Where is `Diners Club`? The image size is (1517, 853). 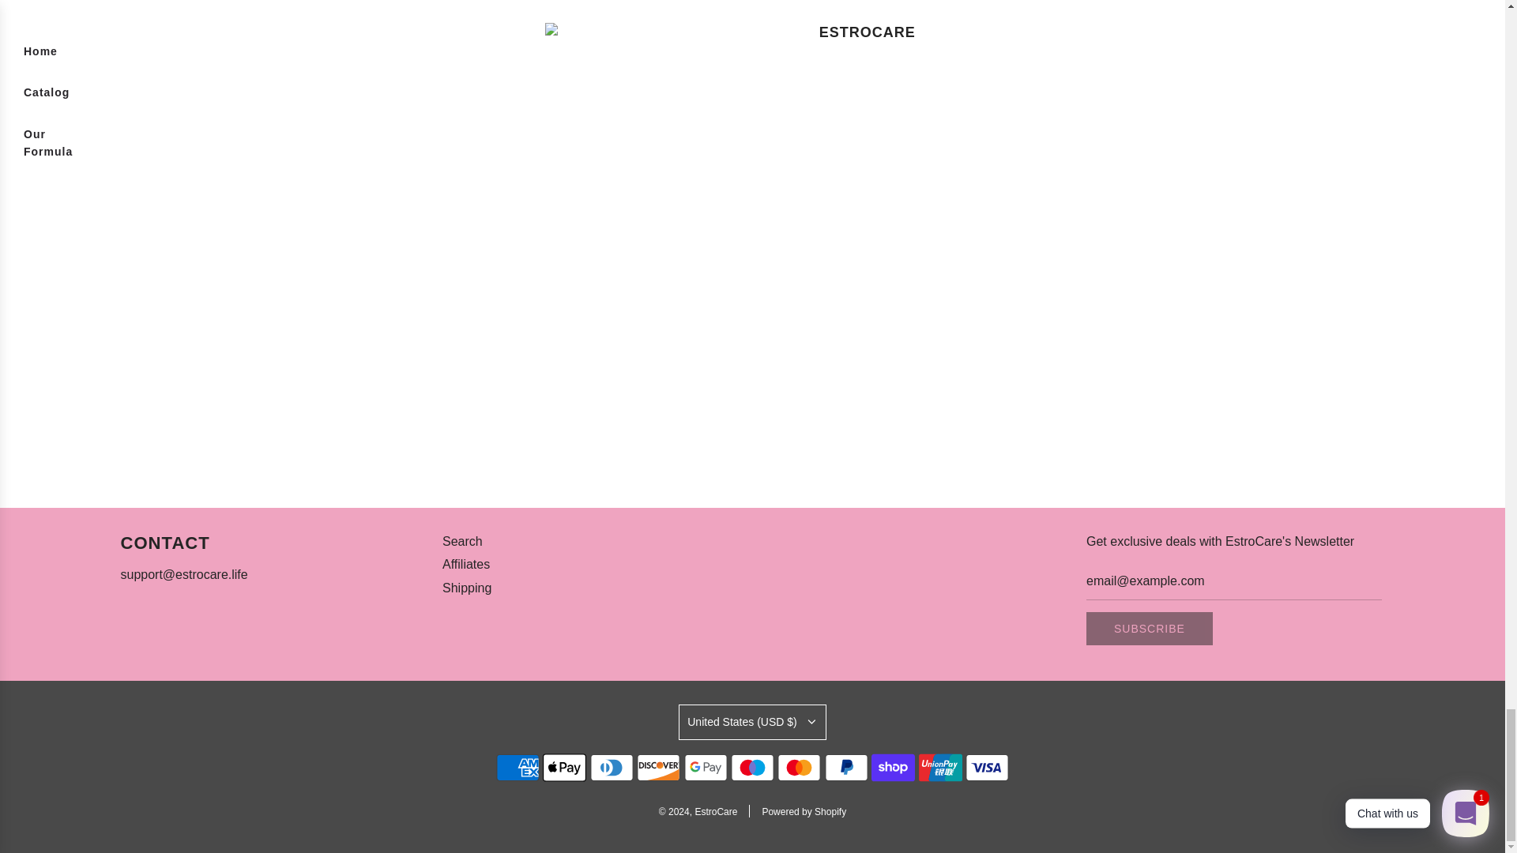
Diners Club is located at coordinates (612, 768).